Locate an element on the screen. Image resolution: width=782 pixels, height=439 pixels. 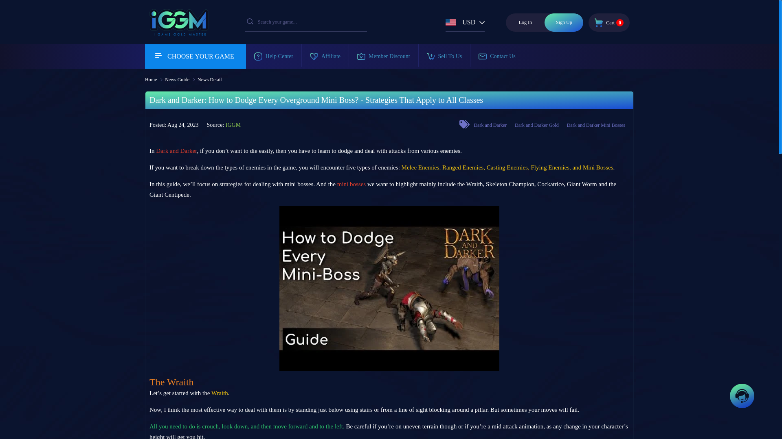
Sign Up is located at coordinates (596, 125).